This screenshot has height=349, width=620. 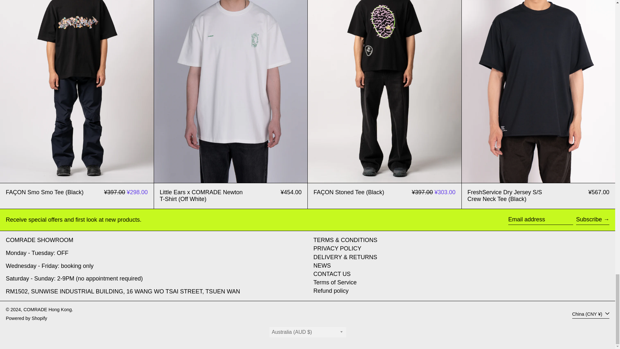 I want to click on Terms of Service, so click(x=335, y=282).